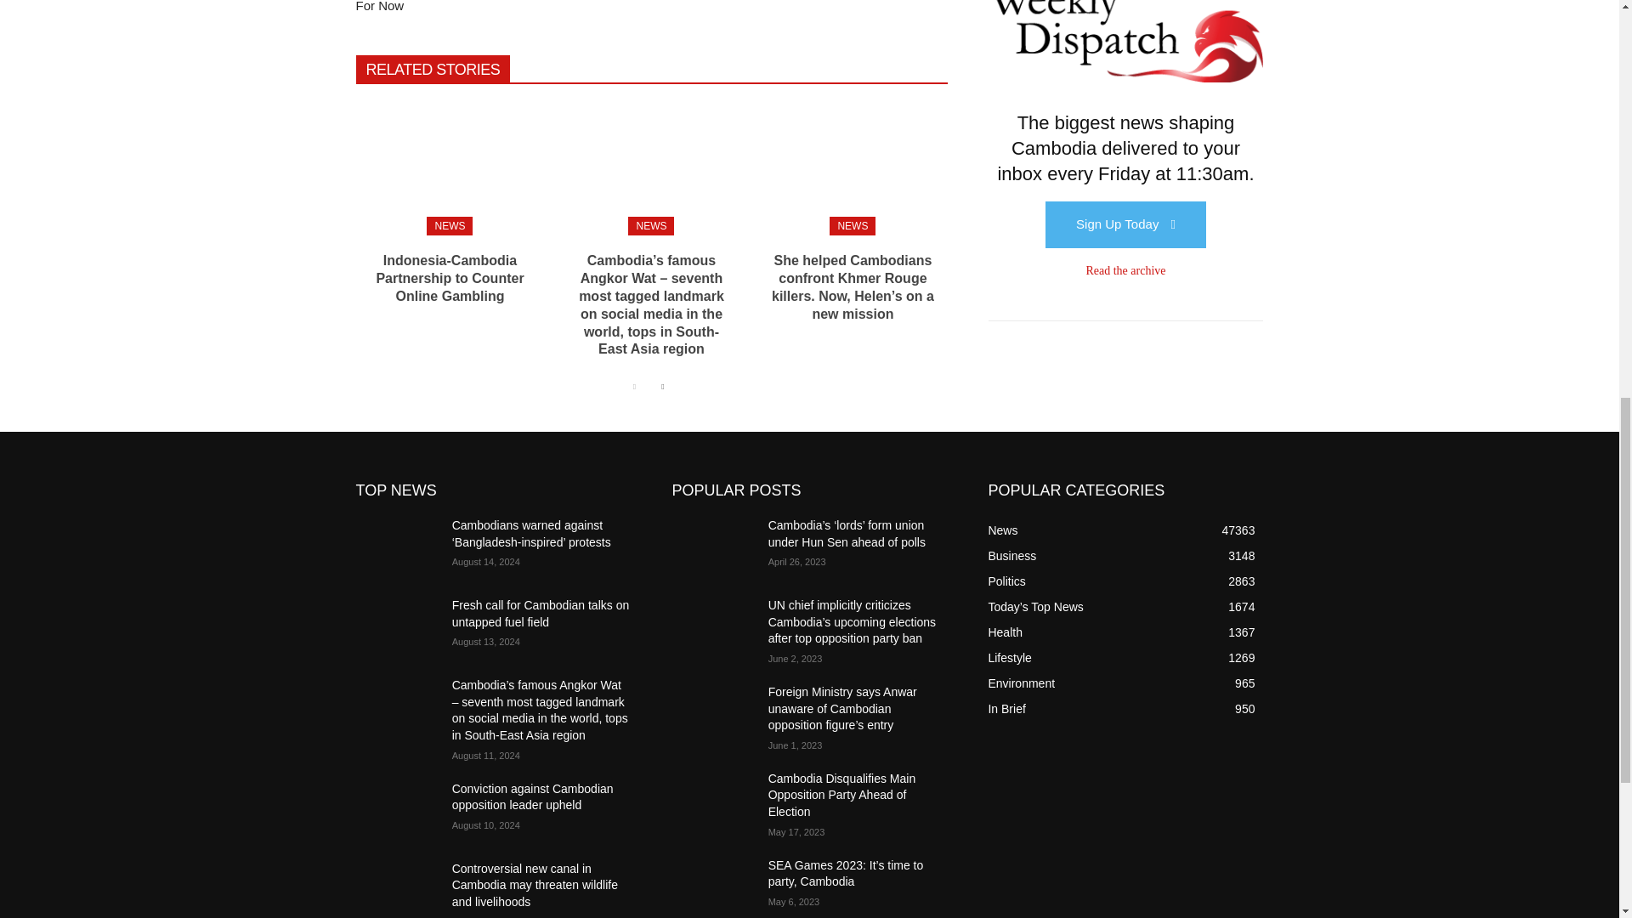 The height and width of the screenshot is (918, 1632). What do you see at coordinates (449, 225) in the screenshot?
I see `NEWS` at bounding box center [449, 225].